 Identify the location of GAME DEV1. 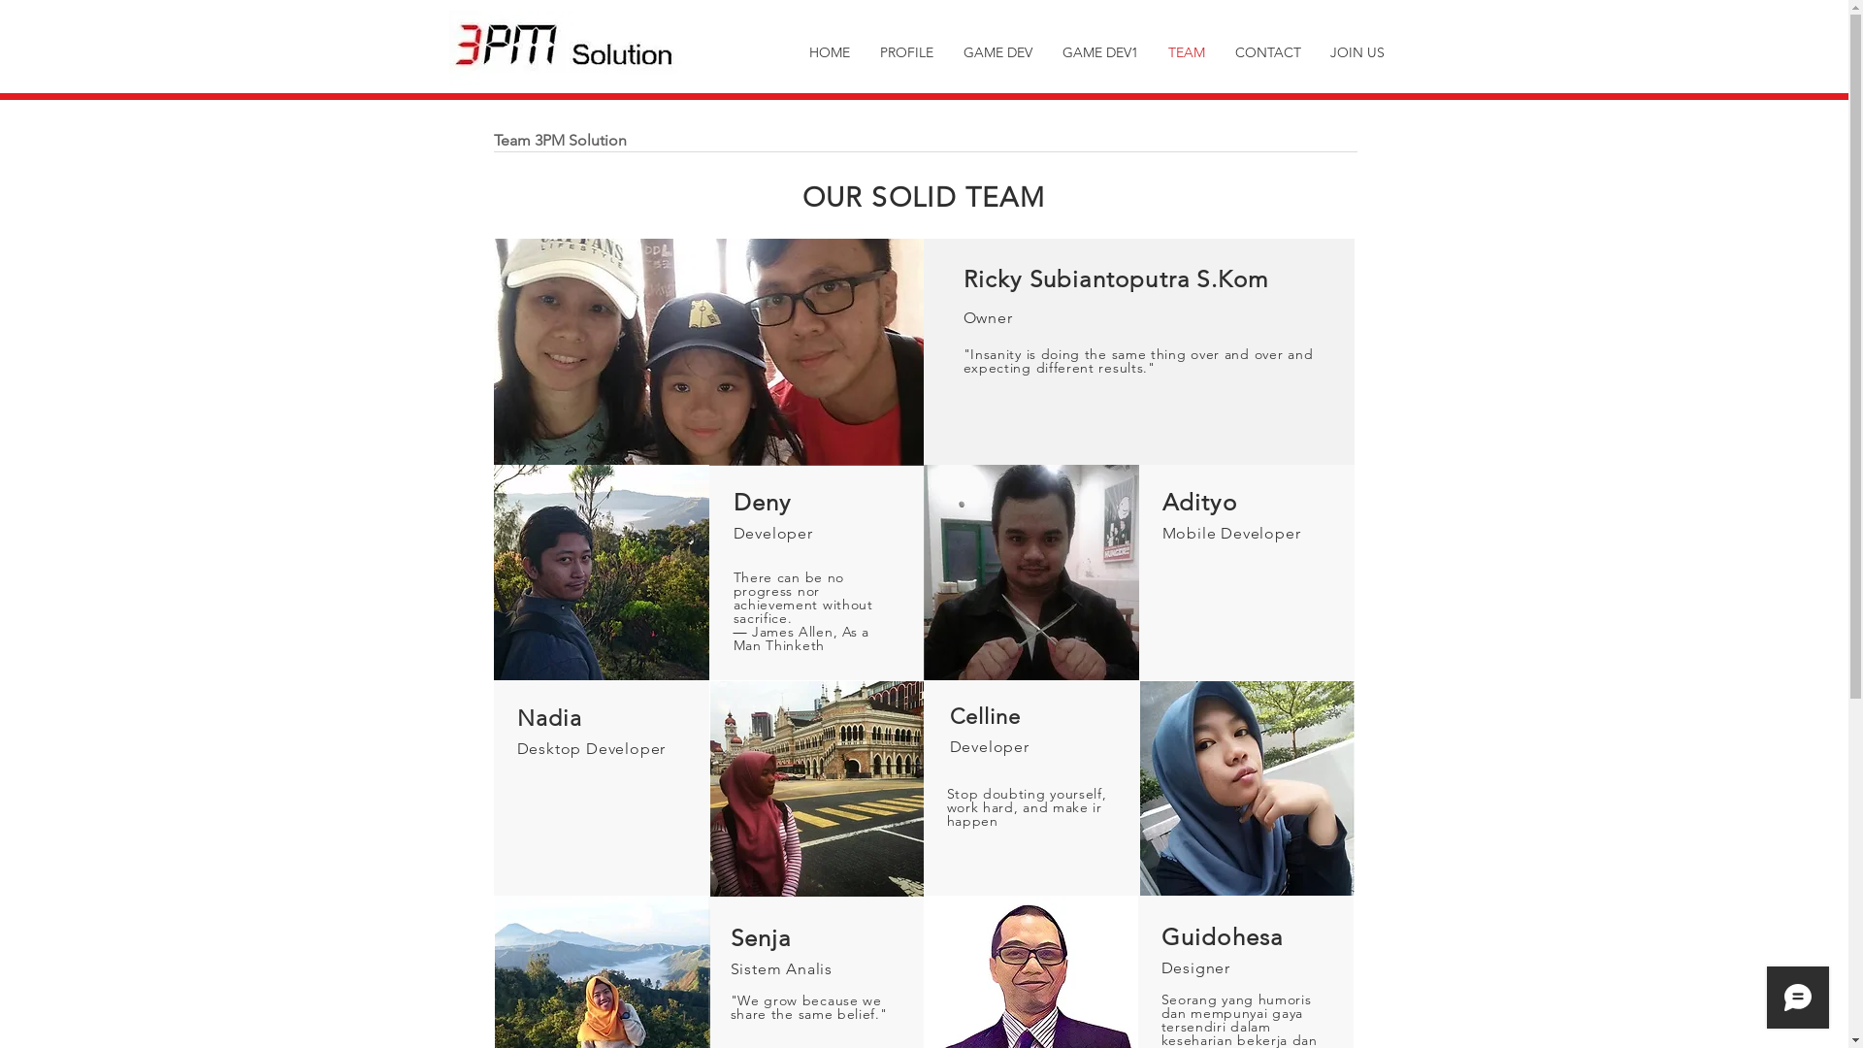
(1100, 52).